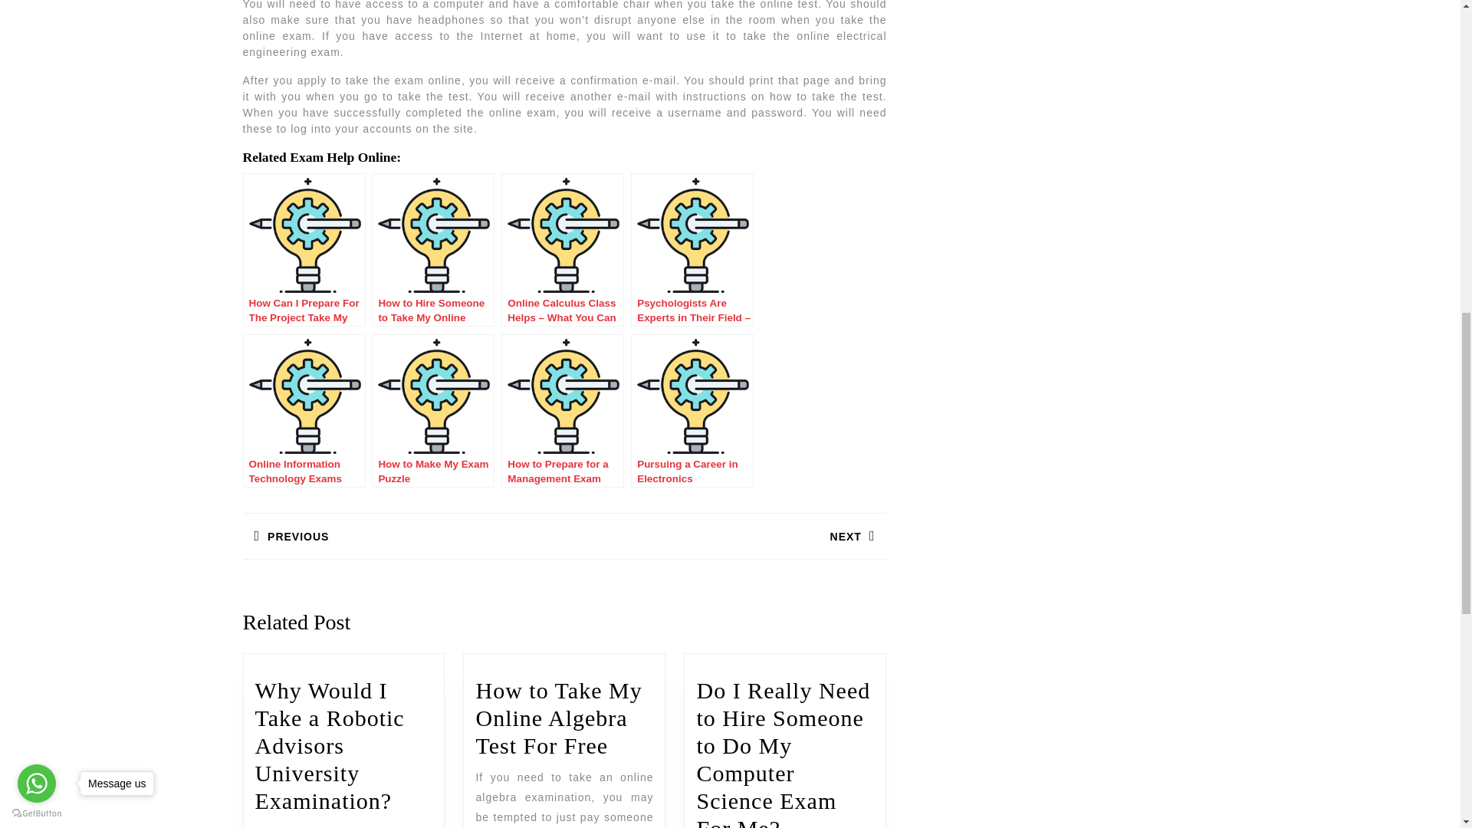 The height and width of the screenshot is (828, 1472). Describe the element at coordinates (563, 411) in the screenshot. I see `How to Prepare for a Management Exam` at that location.